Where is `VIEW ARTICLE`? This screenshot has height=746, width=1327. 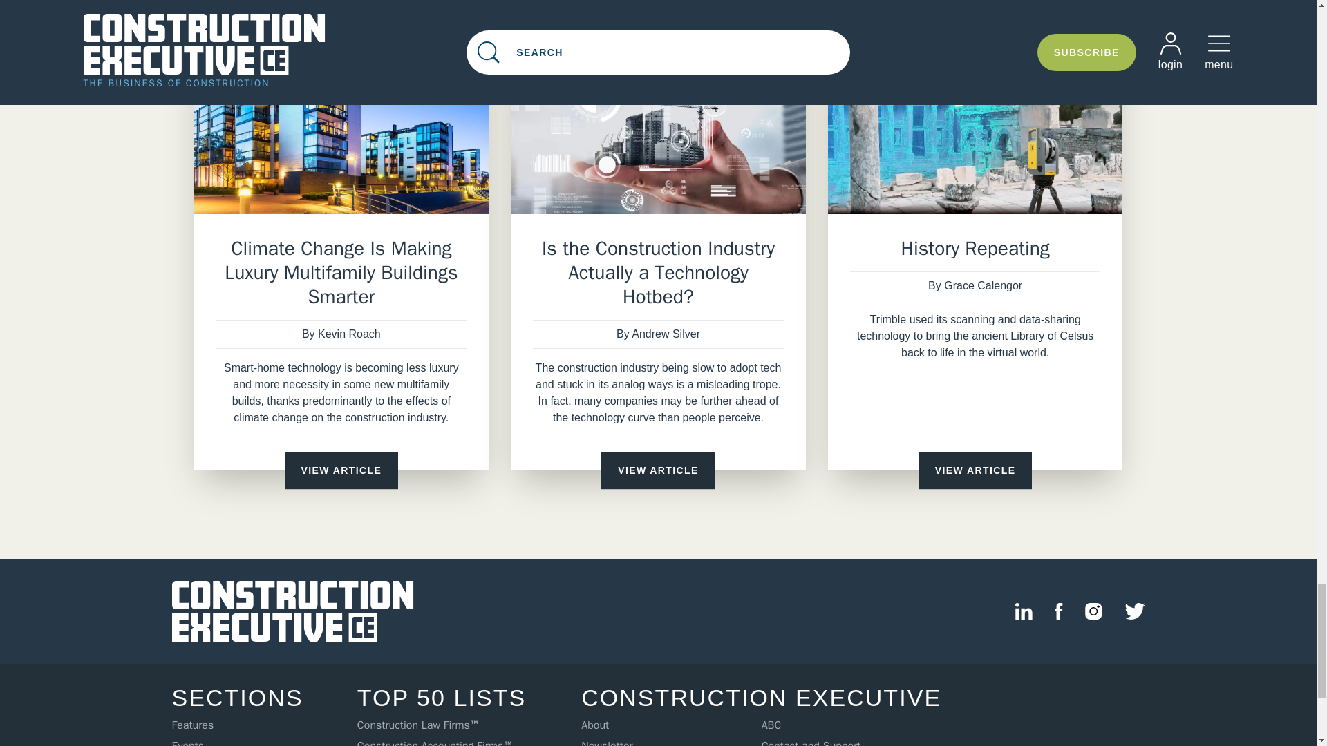 VIEW ARTICLE is located at coordinates (975, 470).